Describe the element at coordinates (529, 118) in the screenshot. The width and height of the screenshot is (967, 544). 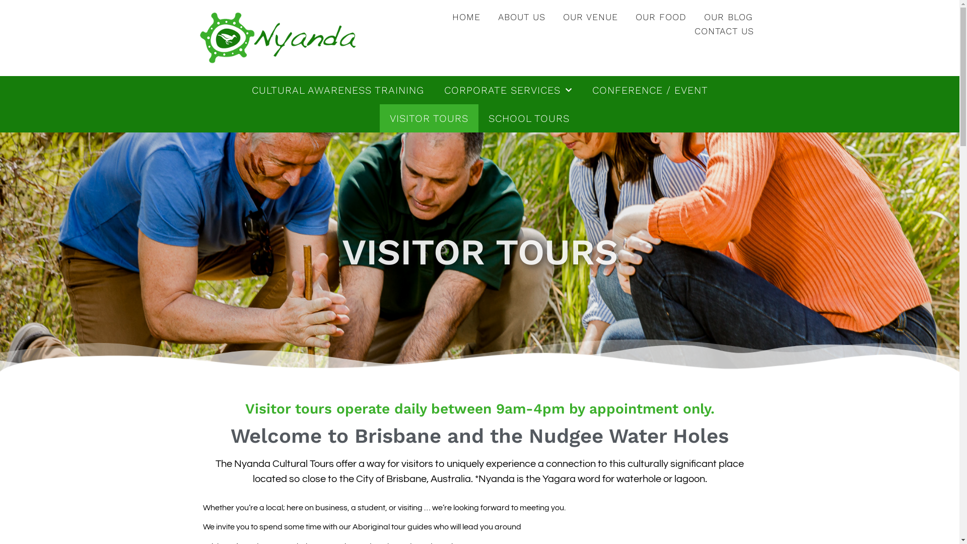
I see `SCHOOL TOURS` at that location.